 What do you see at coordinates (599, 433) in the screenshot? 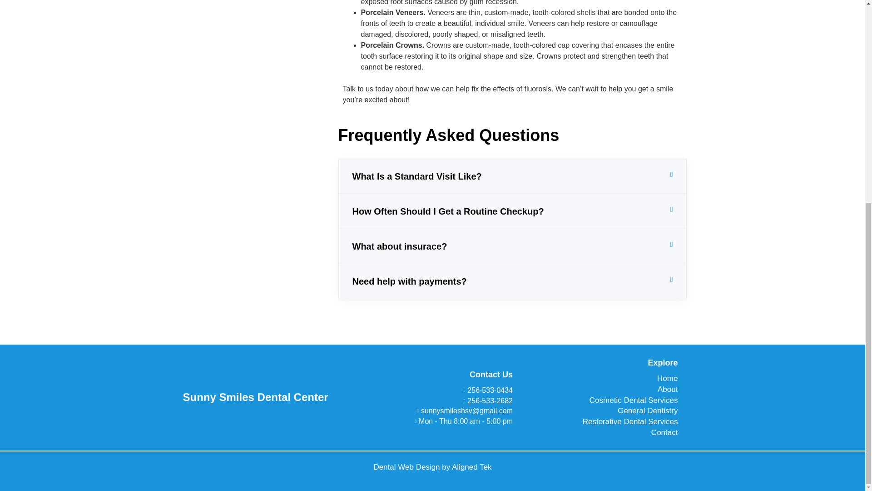
I see `Contact` at bounding box center [599, 433].